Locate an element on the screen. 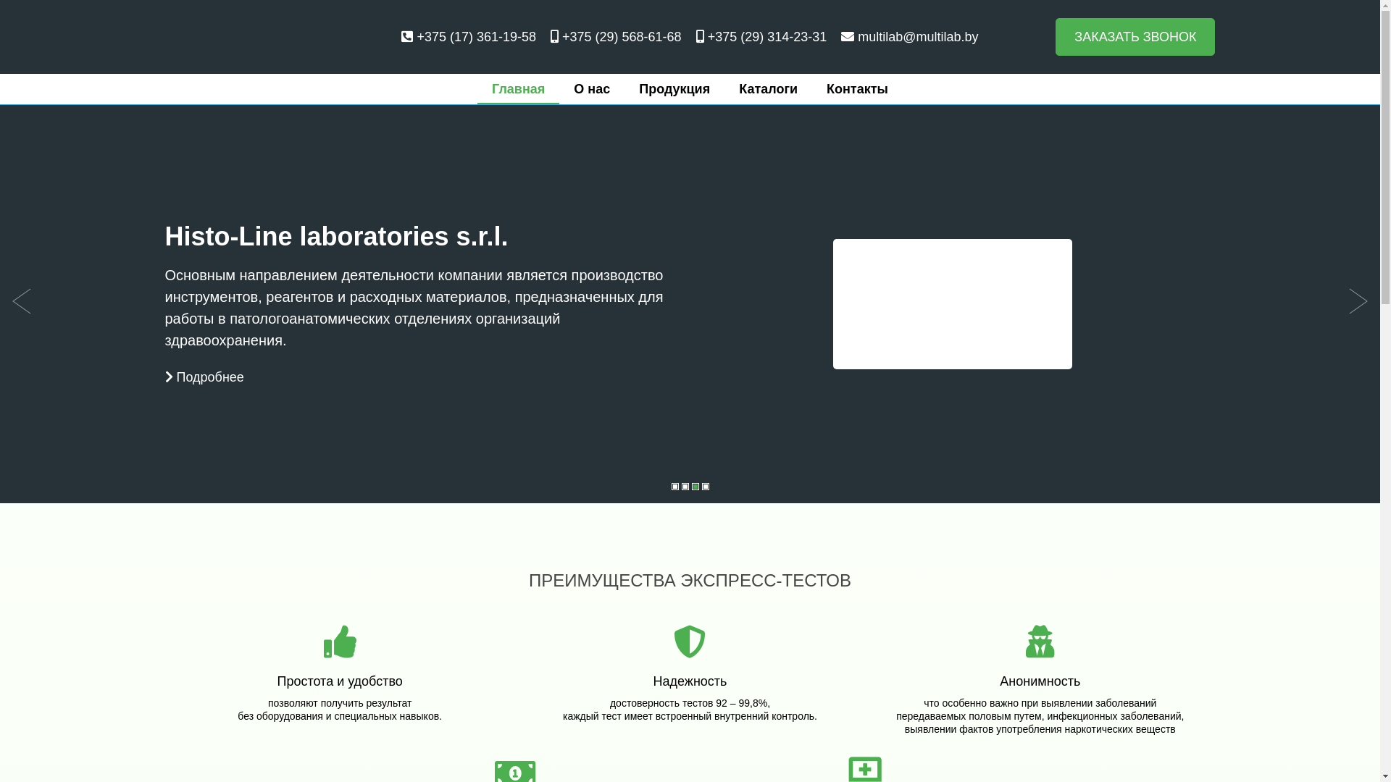 The width and height of the screenshot is (1391, 782). +375 (29) 314-23-31 is located at coordinates (762, 37).